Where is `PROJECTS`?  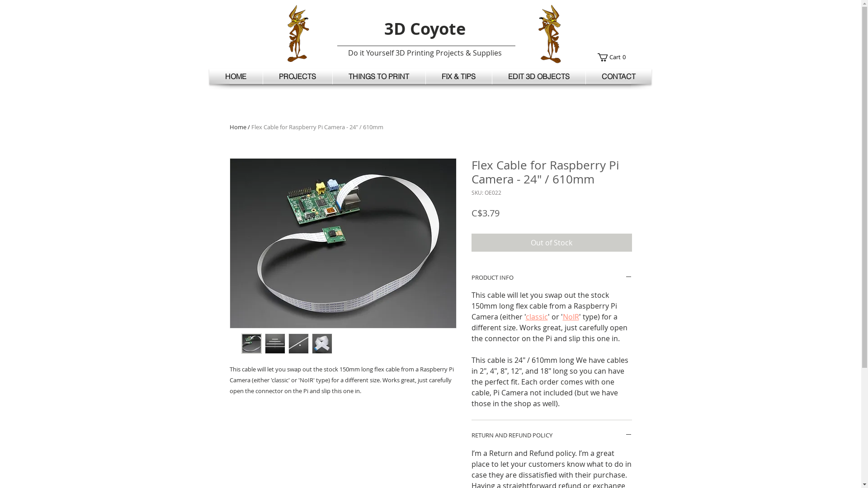
PROJECTS is located at coordinates (297, 76).